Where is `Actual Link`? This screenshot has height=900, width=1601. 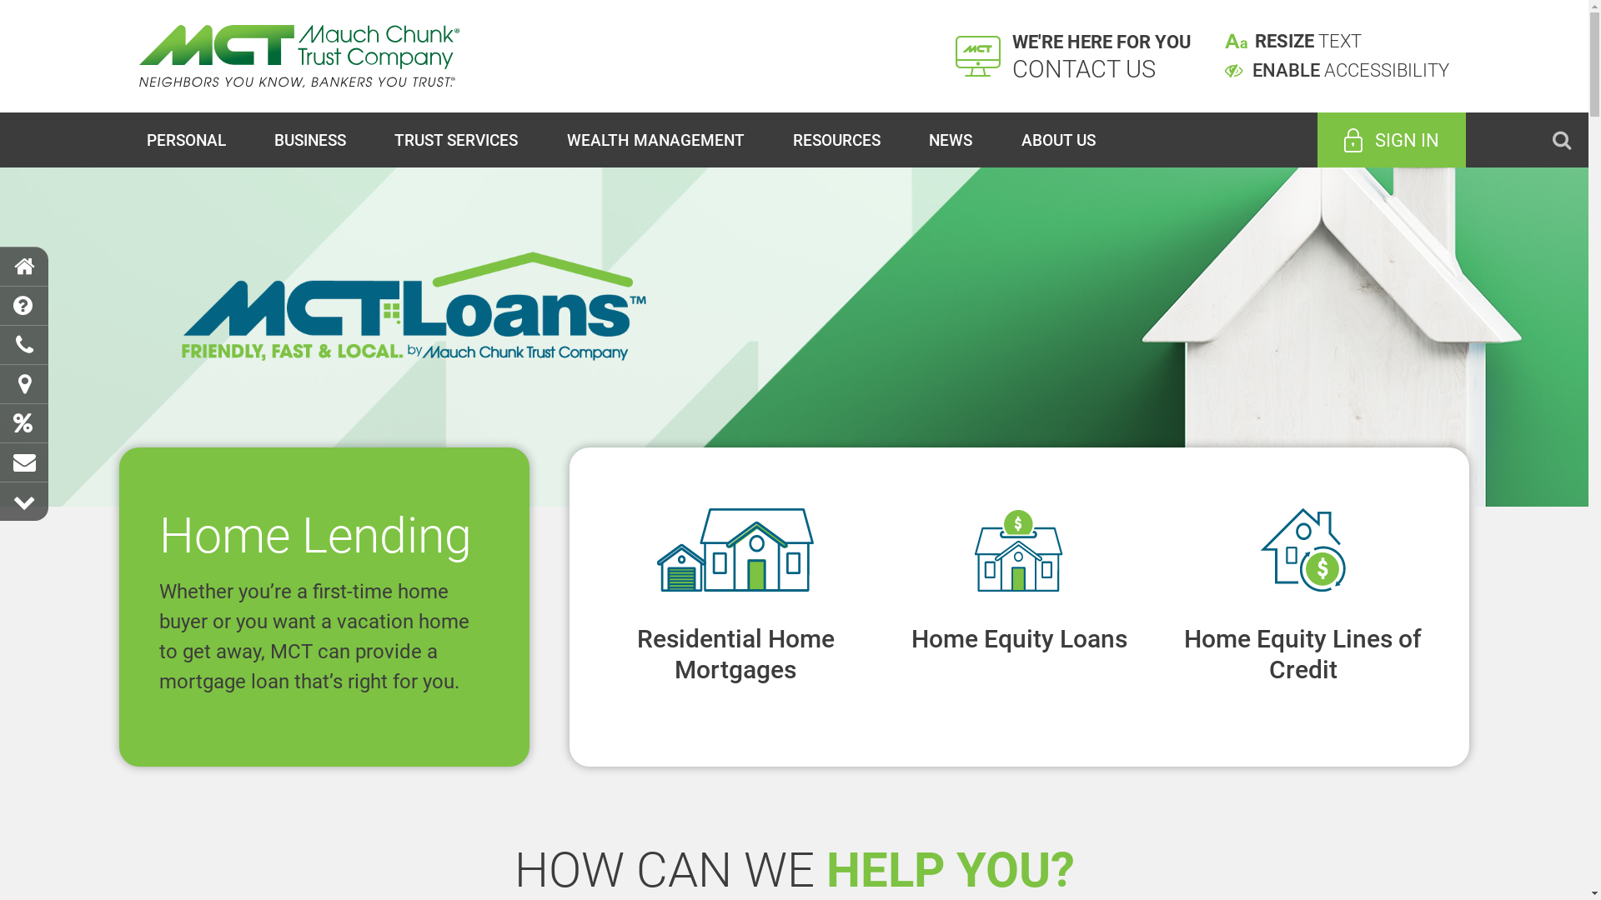 Actual Link is located at coordinates (1303, 607).